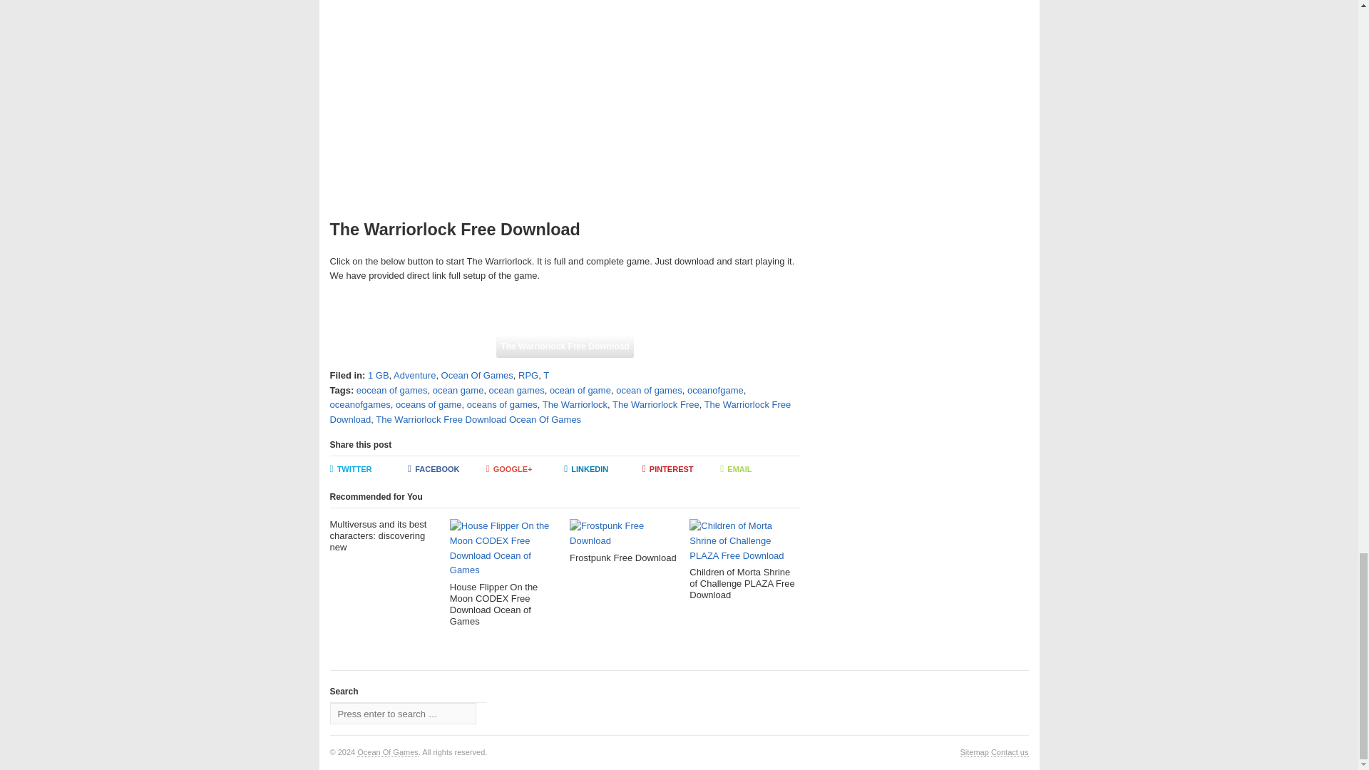  I want to click on Size: 914.8MB, so click(564, 346).